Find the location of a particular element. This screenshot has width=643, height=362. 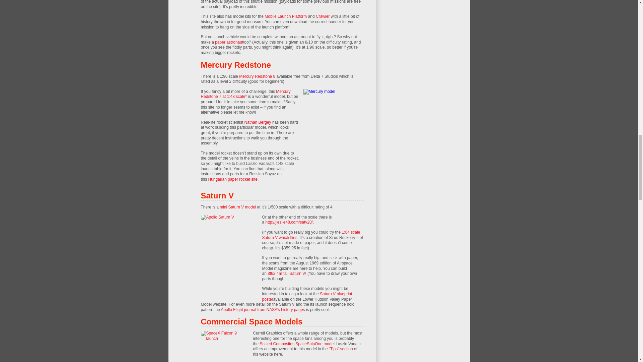

paper astronaut is located at coordinates (229, 42).